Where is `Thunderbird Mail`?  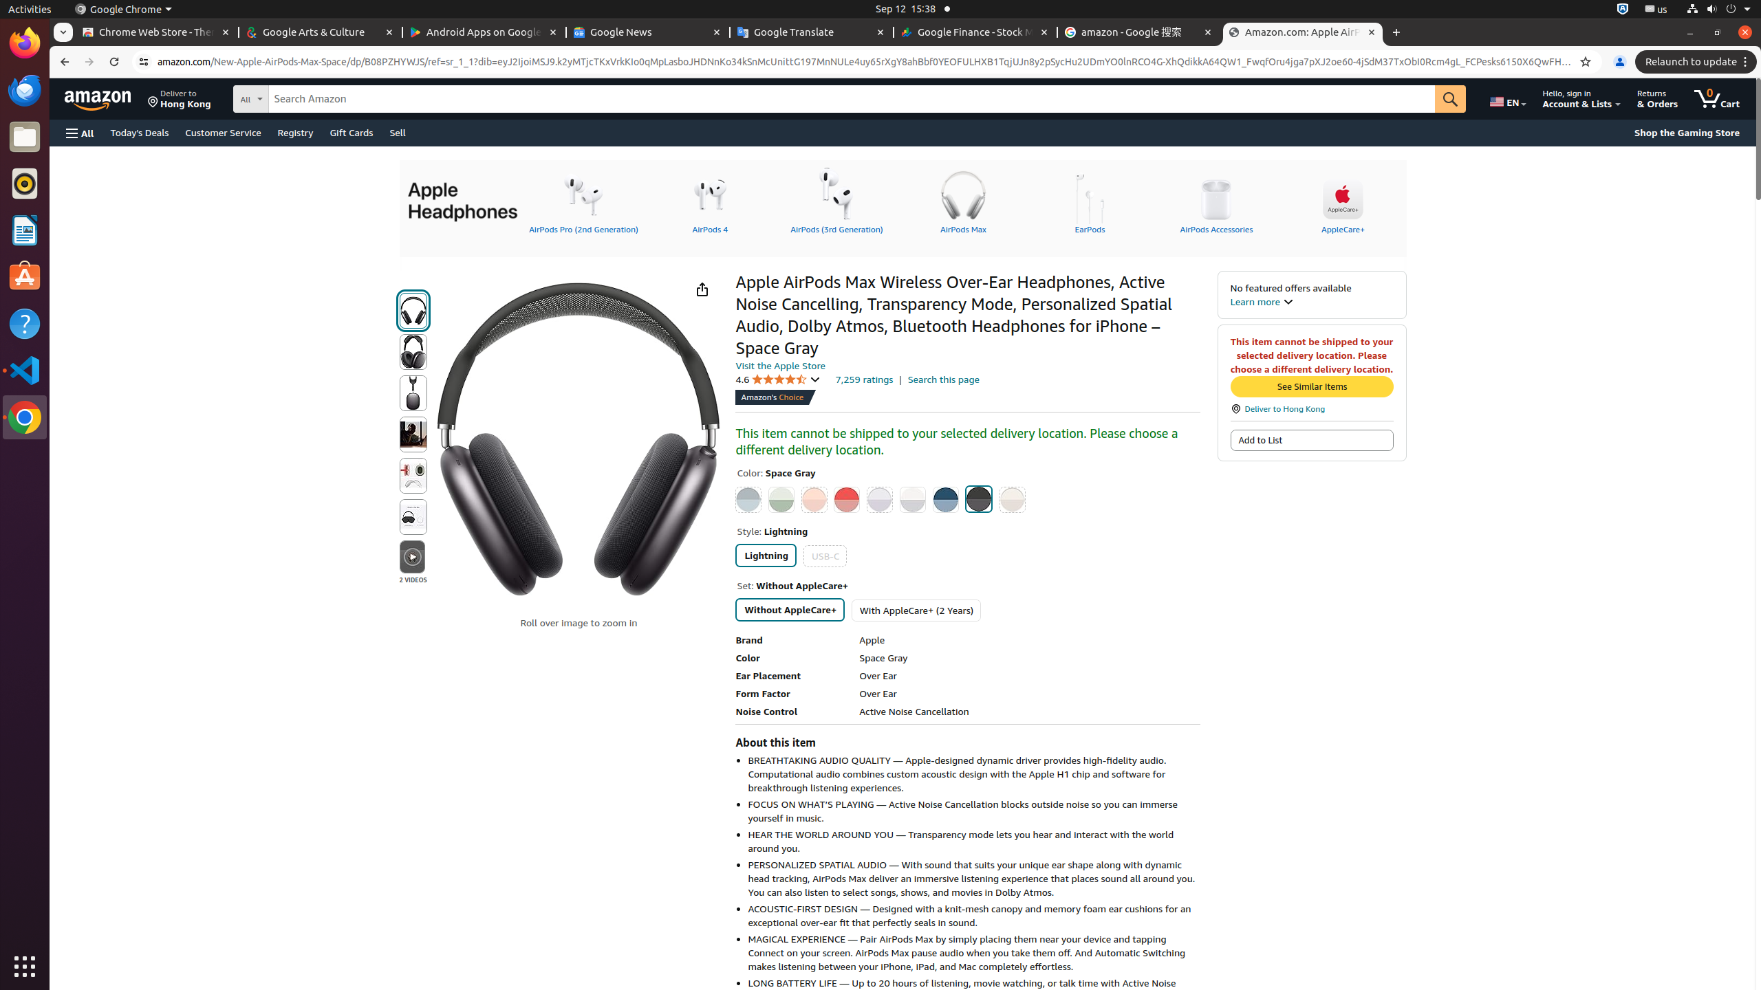
Thunderbird Mail is located at coordinates (25, 90).